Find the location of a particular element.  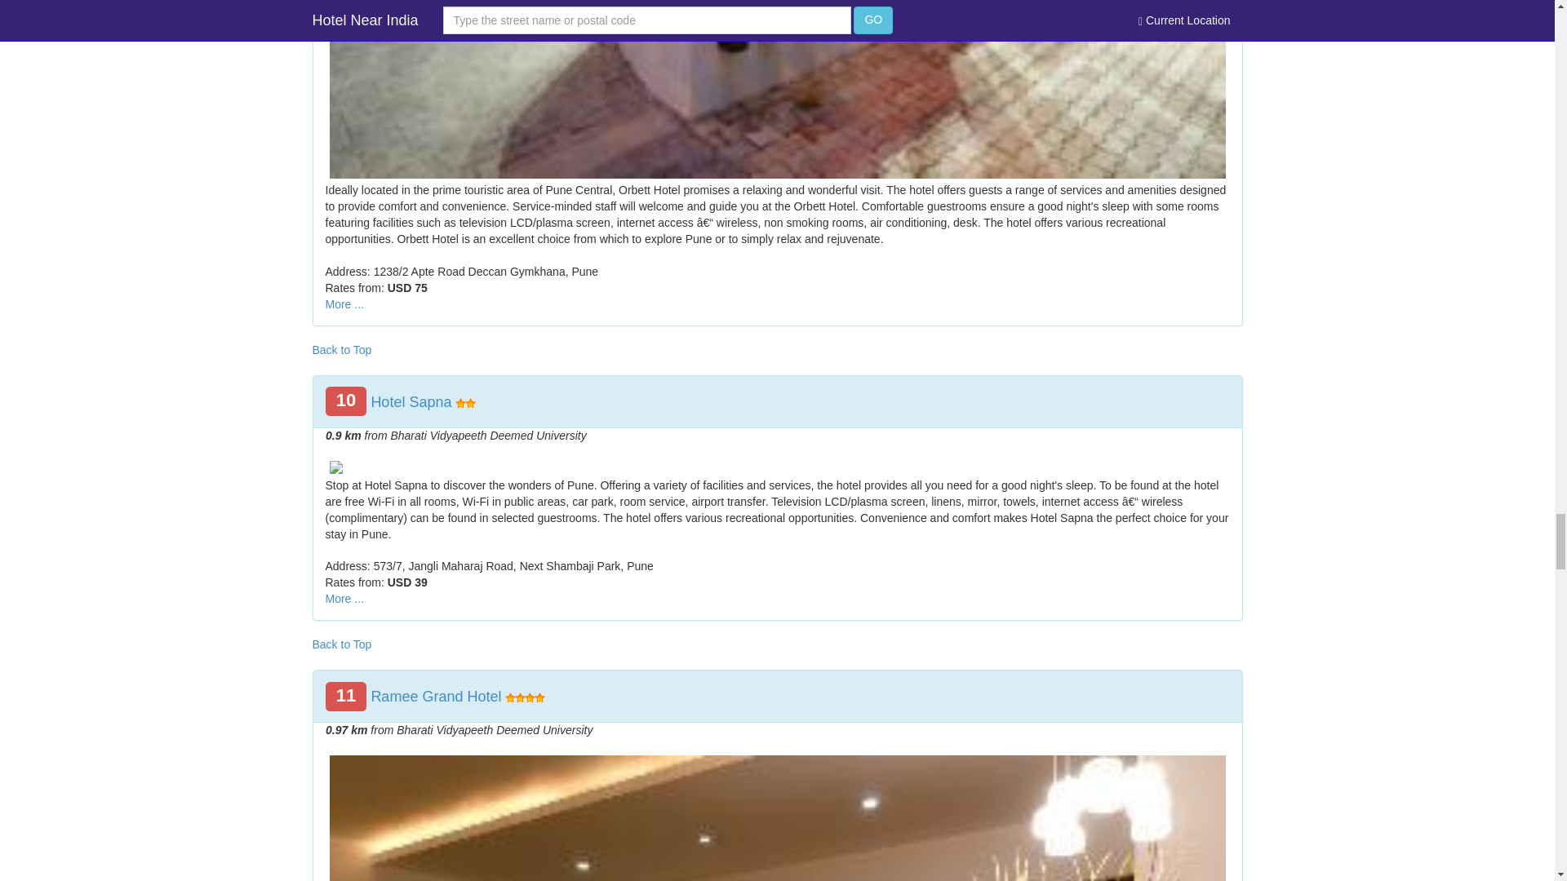

More ... is located at coordinates (344, 304).